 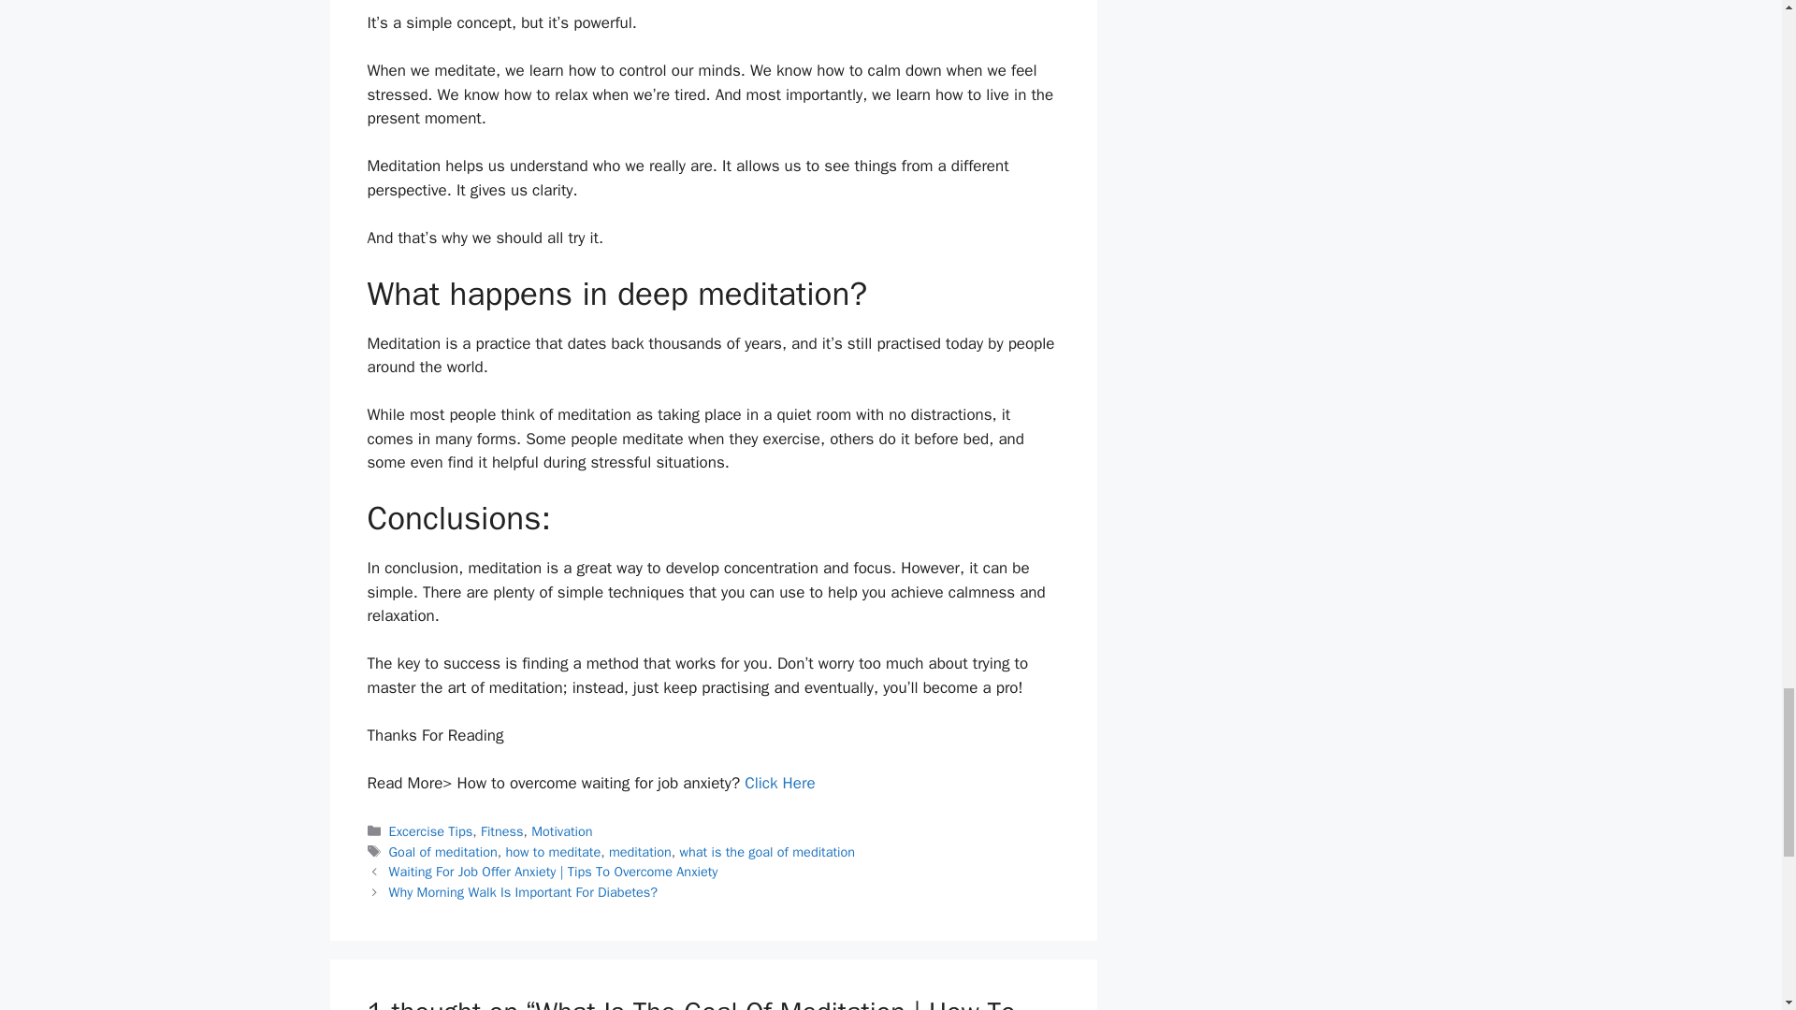 I want to click on Motivation, so click(x=561, y=830).